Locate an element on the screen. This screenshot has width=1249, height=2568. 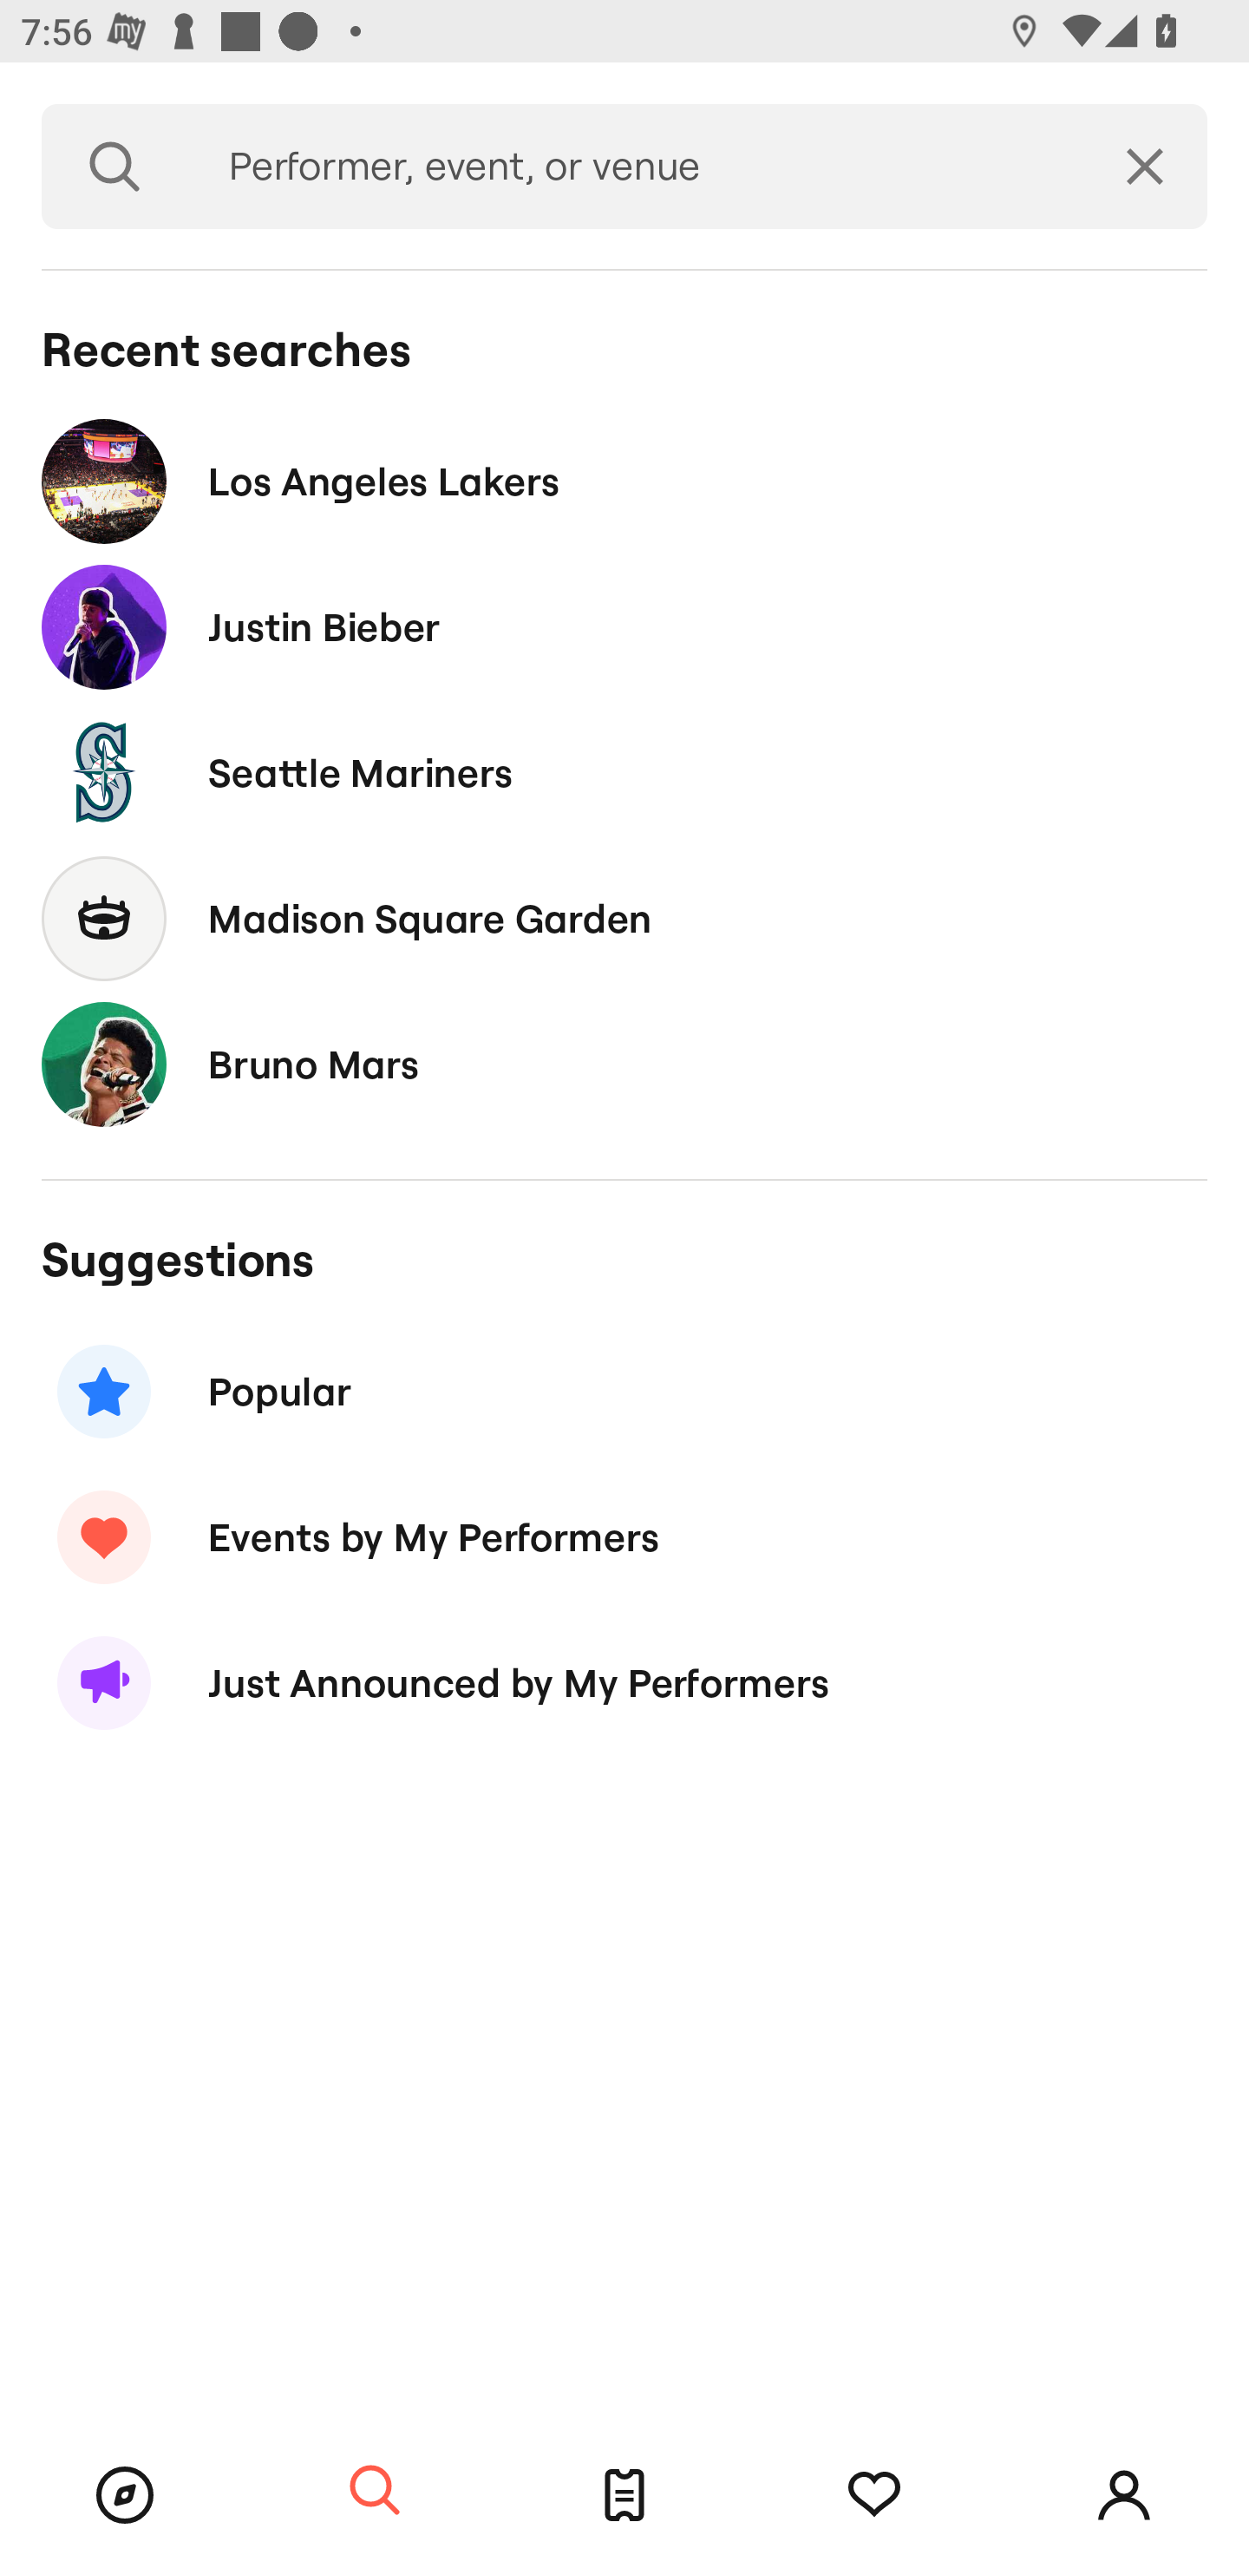
Tickets is located at coordinates (624, 2495).